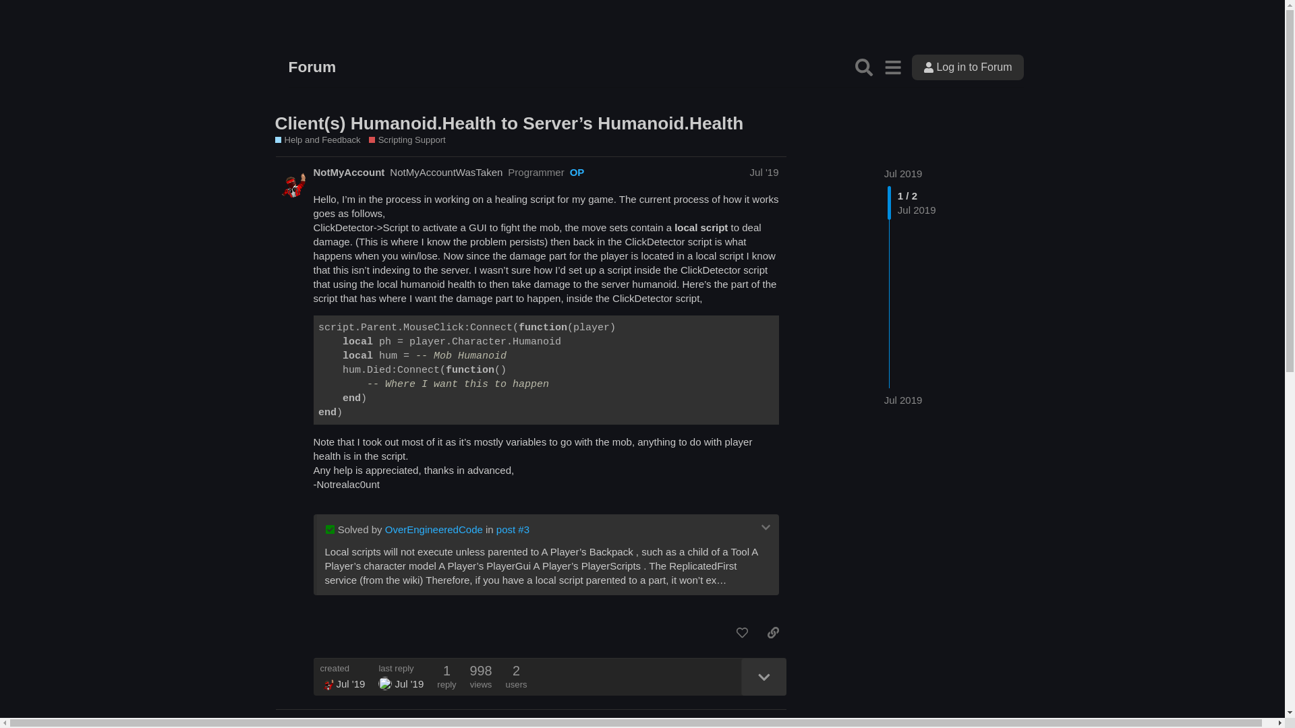 The width and height of the screenshot is (1295, 728). What do you see at coordinates (318, 140) in the screenshot?
I see `Help and Feedback` at bounding box center [318, 140].